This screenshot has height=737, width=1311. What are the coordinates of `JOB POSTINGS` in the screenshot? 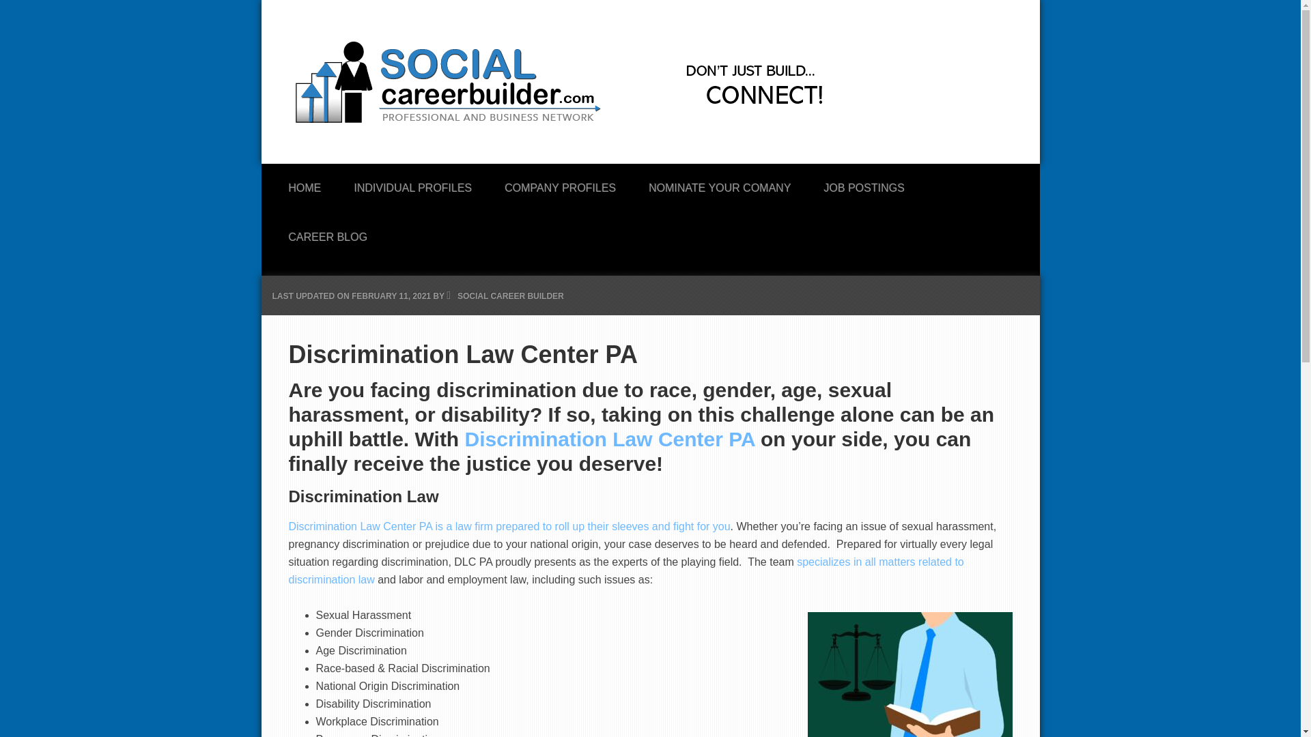 It's located at (864, 184).